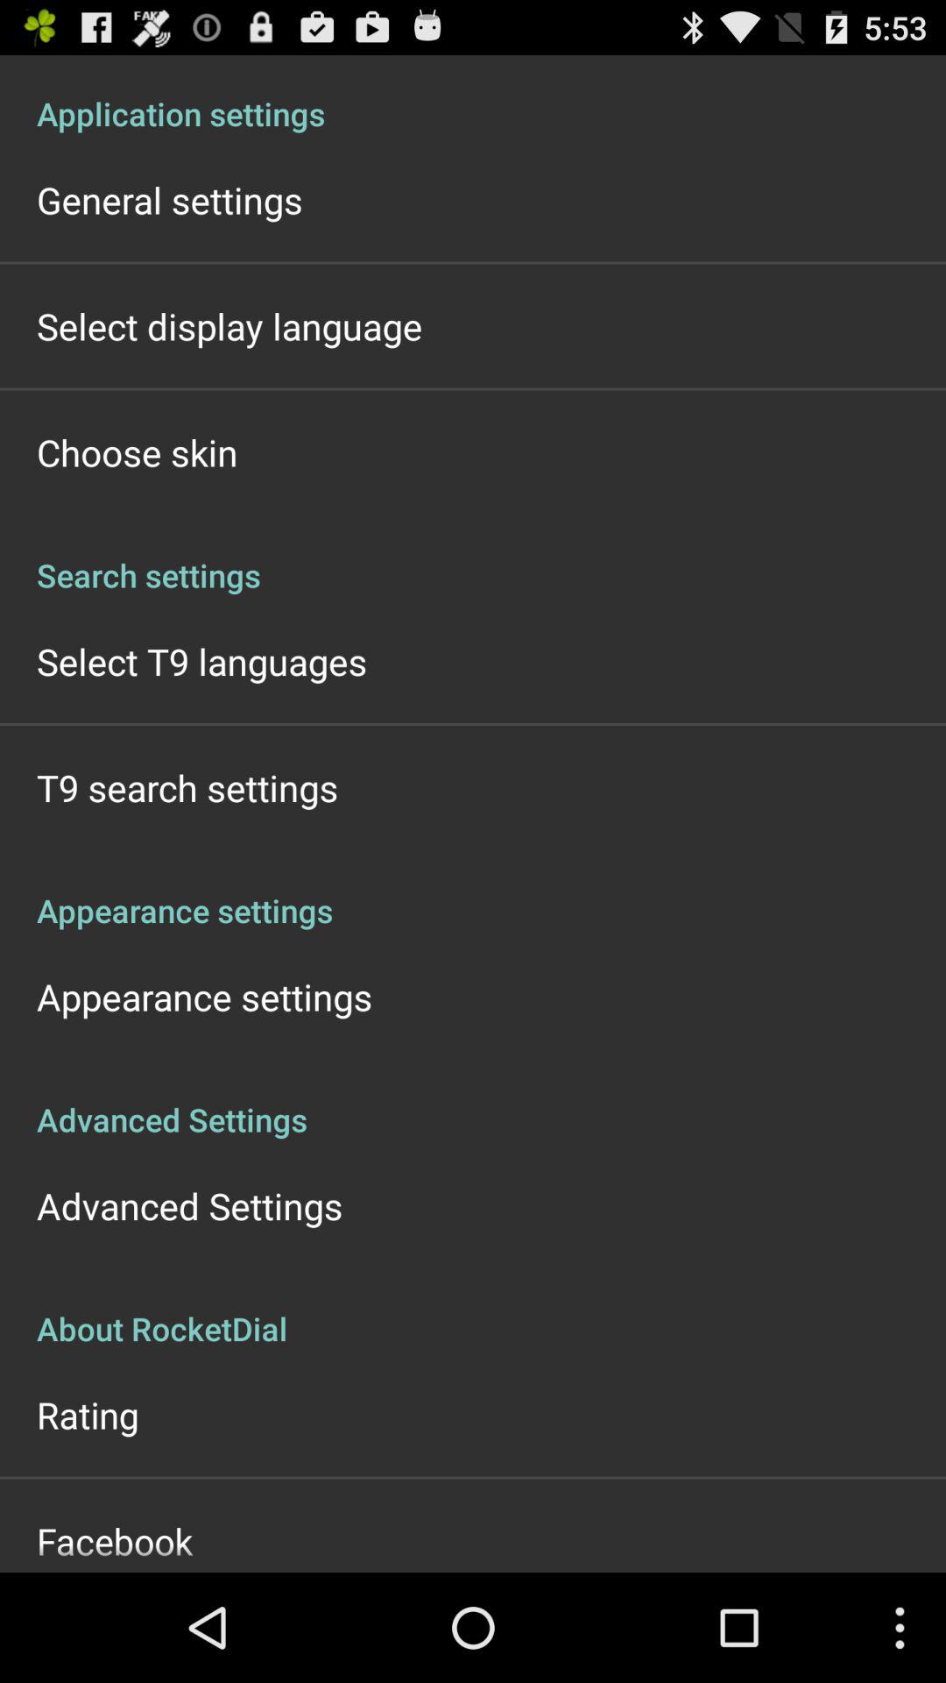 This screenshot has height=1683, width=946. Describe the element at coordinates (473, 1310) in the screenshot. I see `open the about rocketdial app` at that location.